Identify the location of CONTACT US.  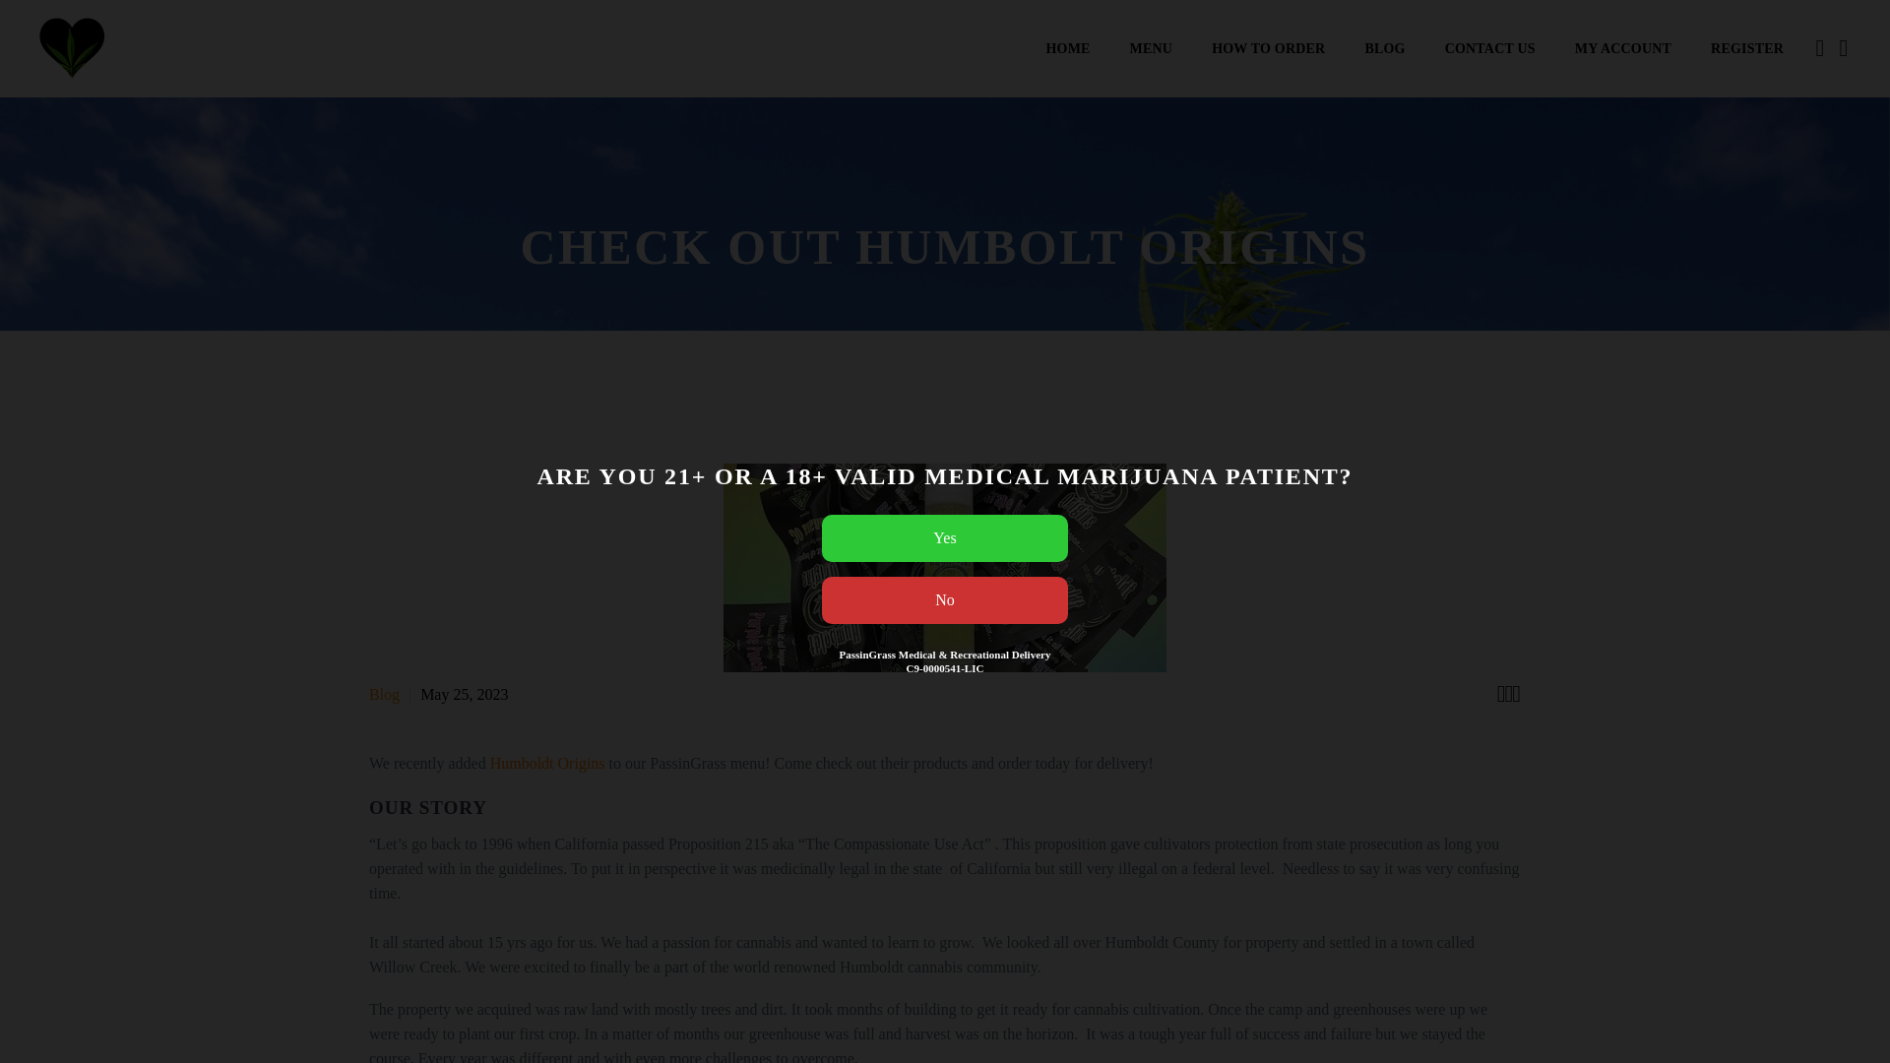
(1490, 49).